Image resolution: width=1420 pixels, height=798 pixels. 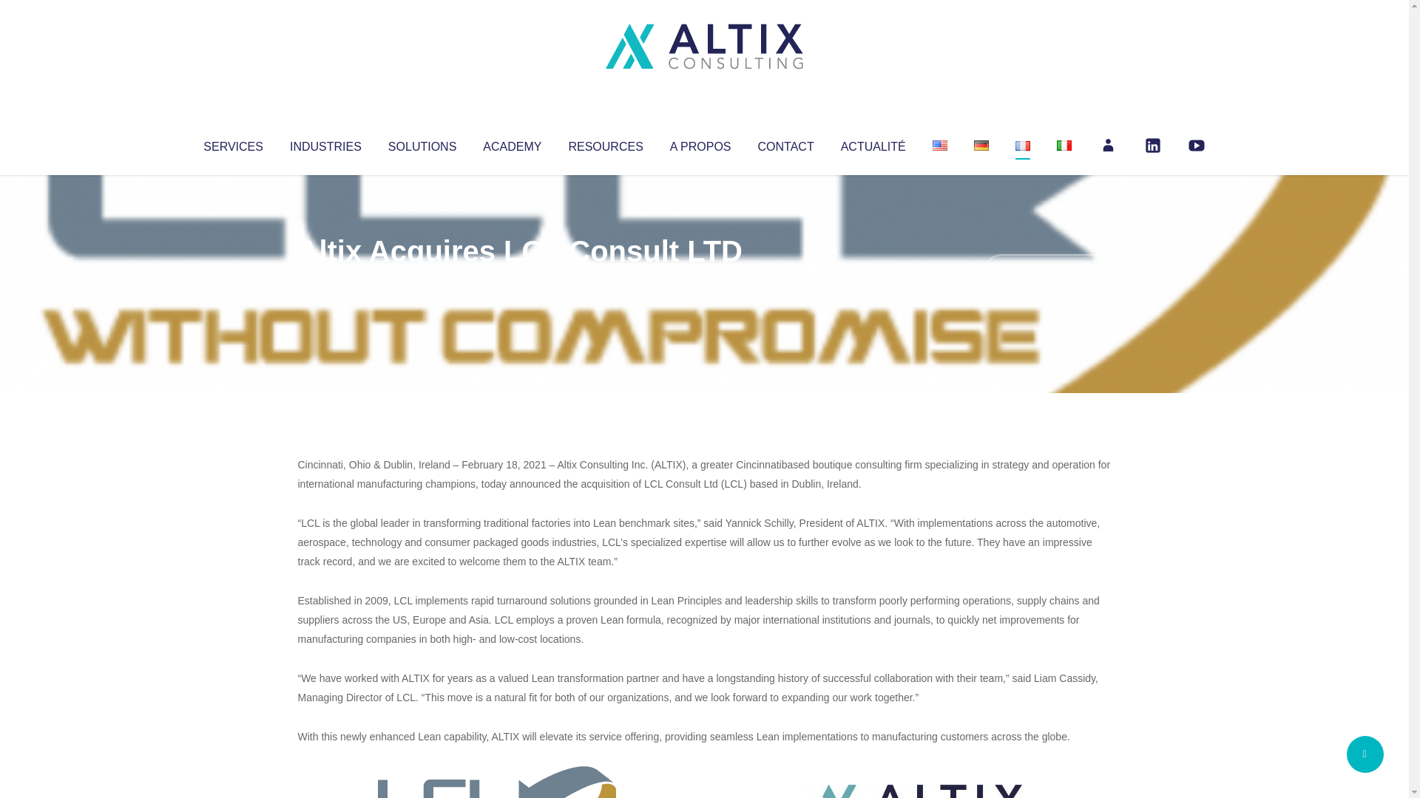 What do you see at coordinates (325, 281) in the screenshot?
I see `Altix` at bounding box center [325, 281].